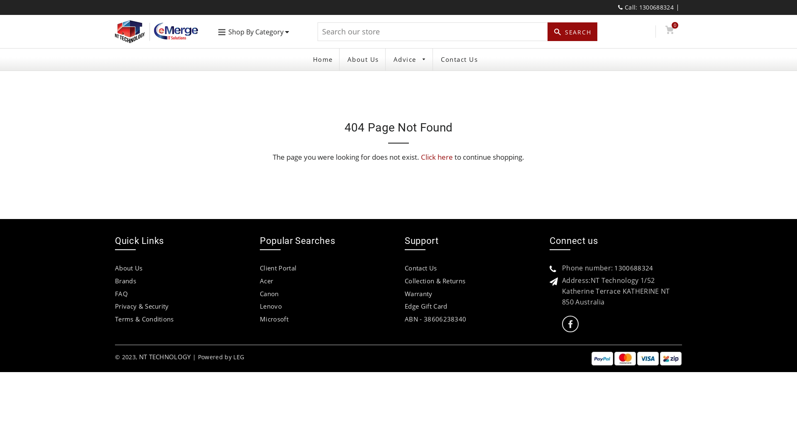 The image size is (797, 448). Describe the element at coordinates (269, 294) in the screenshot. I see `Canon` at that location.